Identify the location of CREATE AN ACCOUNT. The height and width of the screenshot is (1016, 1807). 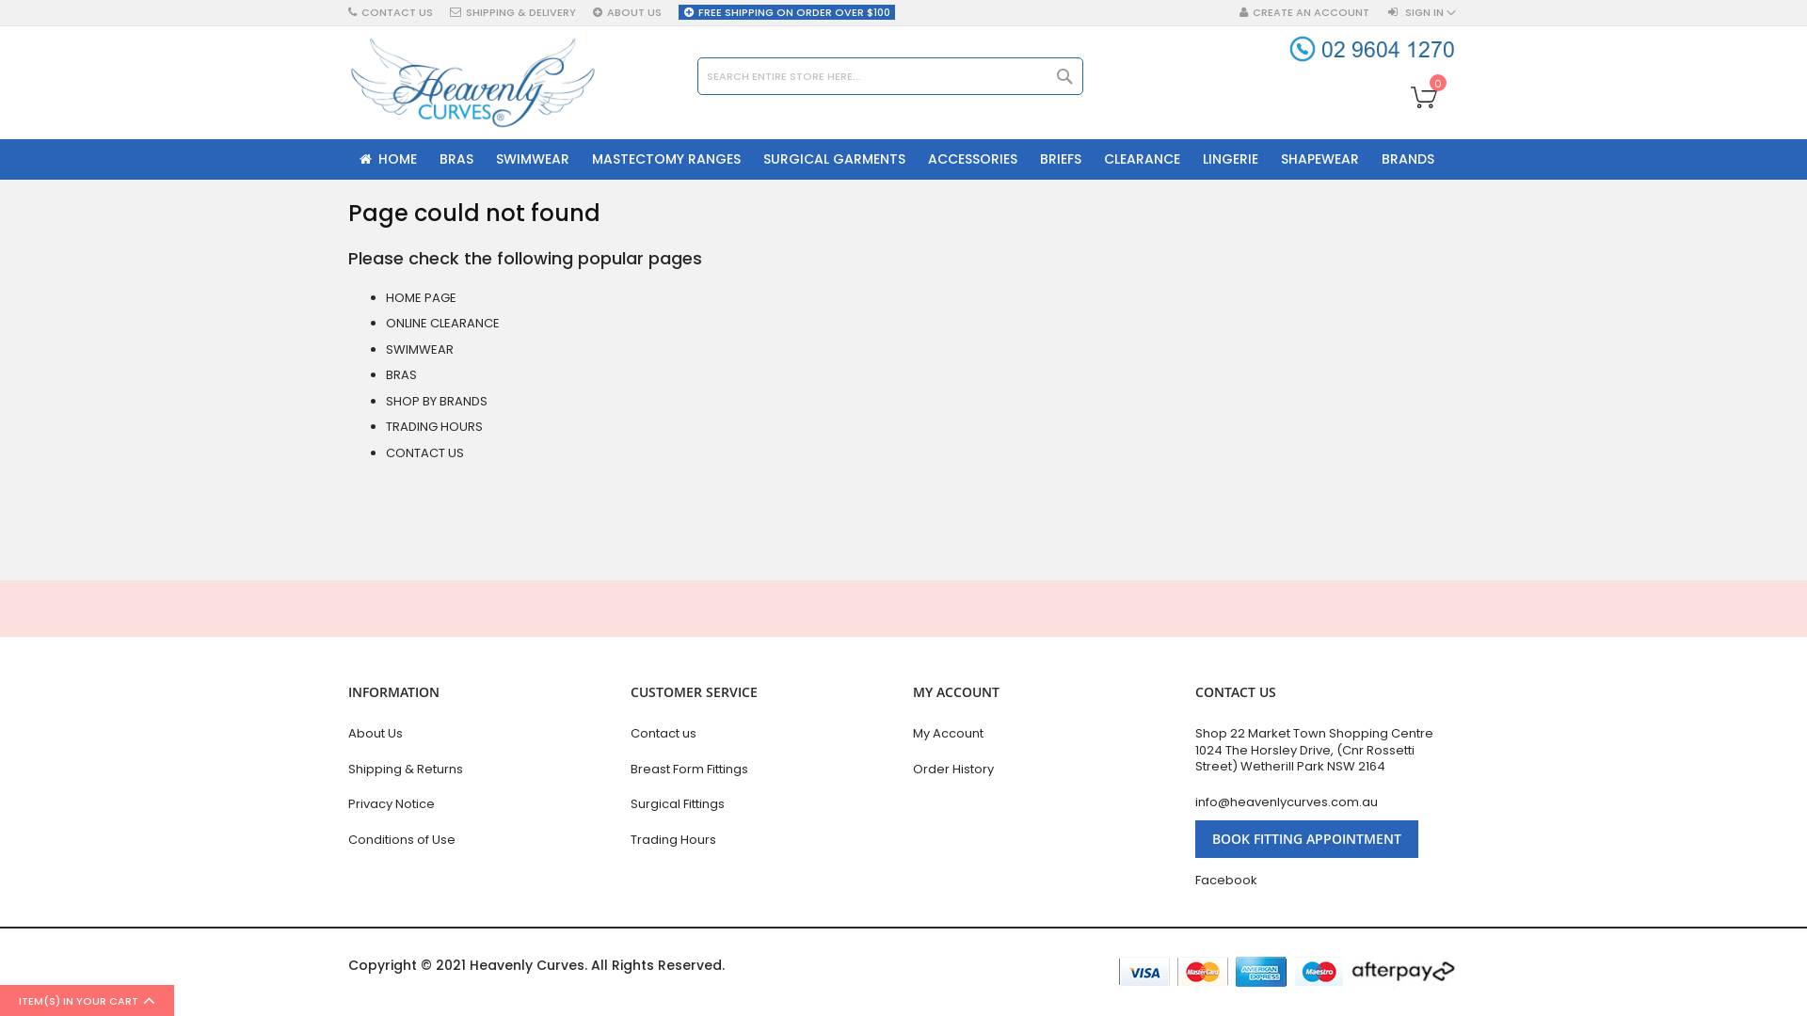
(1304, 13).